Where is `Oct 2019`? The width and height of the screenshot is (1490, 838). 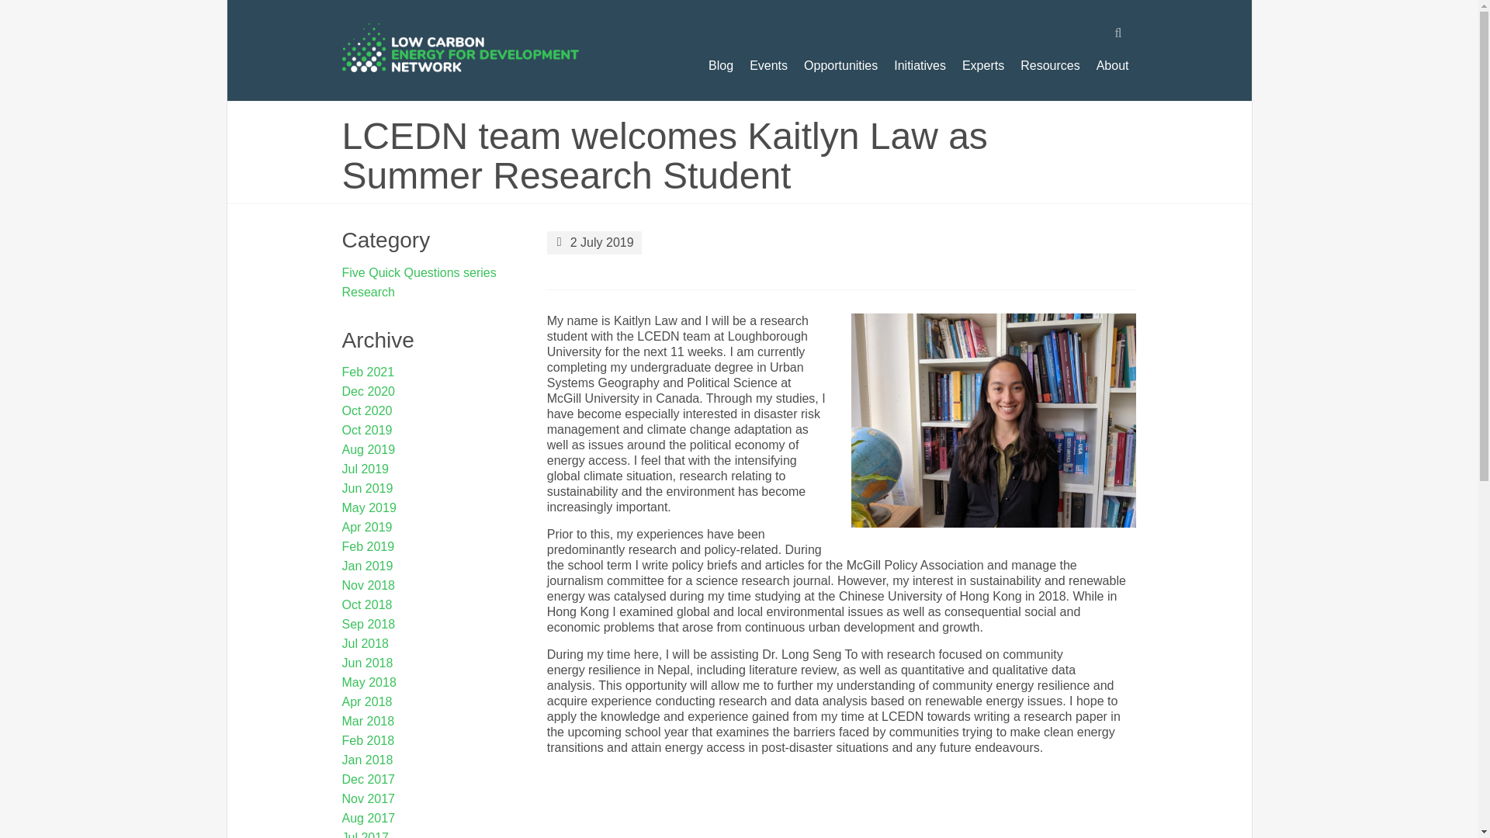 Oct 2019 is located at coordinates (368, 430).